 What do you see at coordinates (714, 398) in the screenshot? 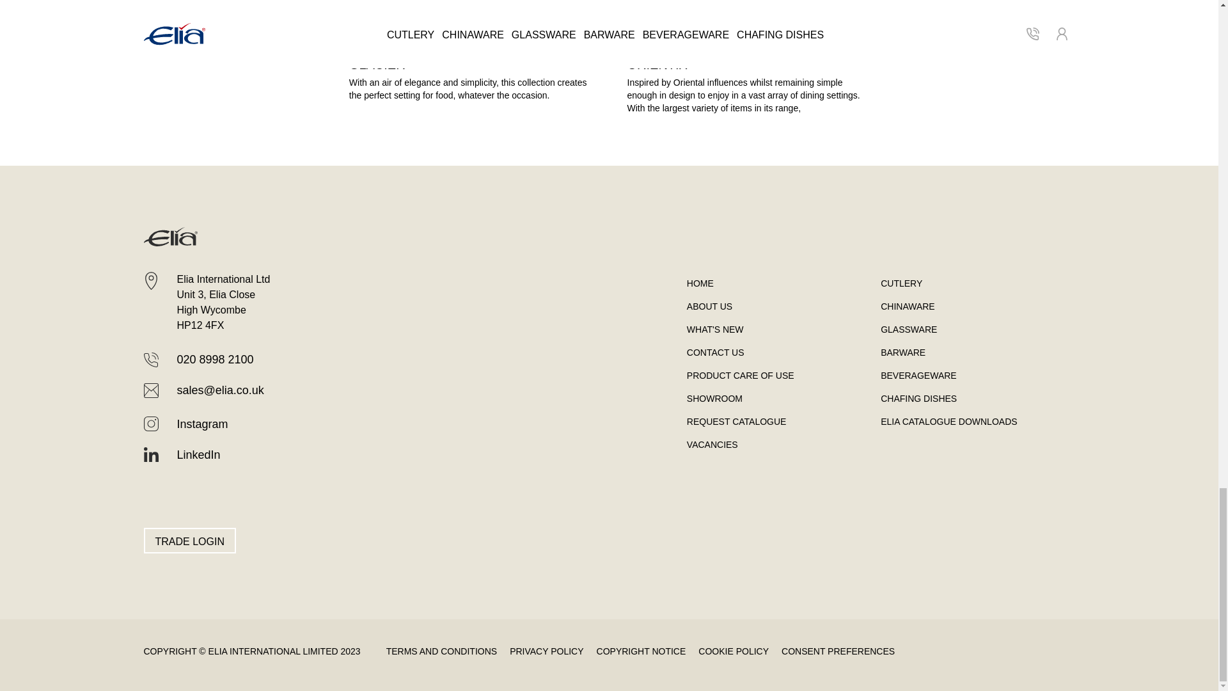
I see `HOME` at bounding box center [714, 398].